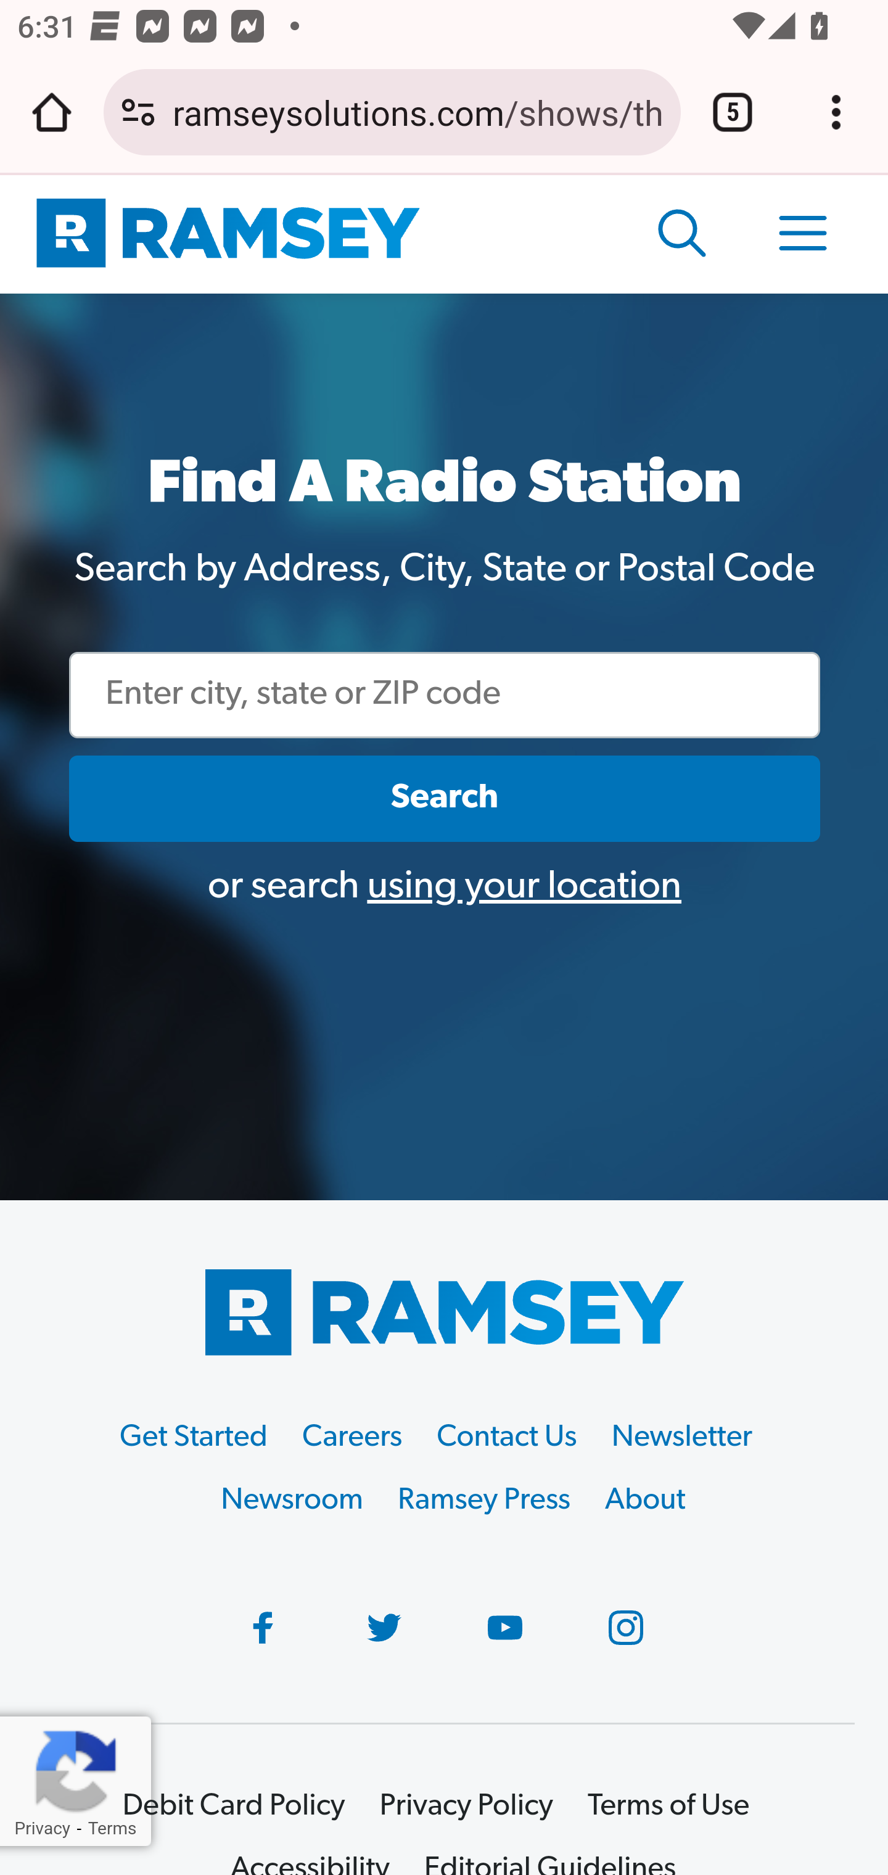  I want to click on Customize and control Google Chrome, so click(836, 112).